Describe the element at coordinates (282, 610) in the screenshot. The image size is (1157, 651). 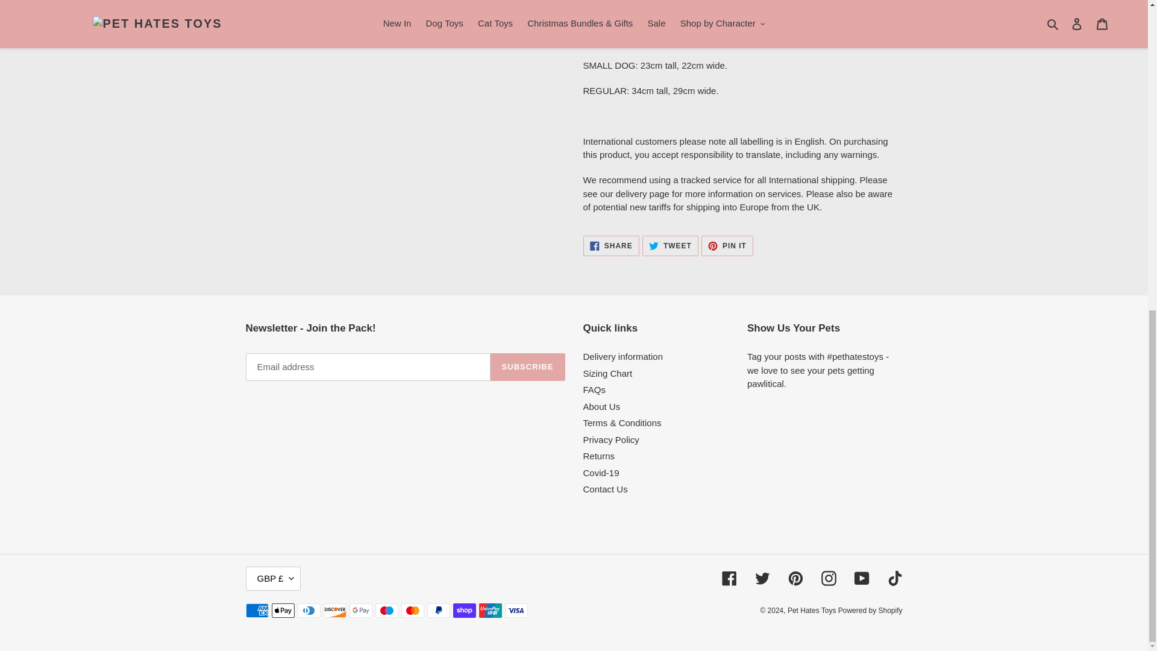
I see `Apple Pay` at that location.